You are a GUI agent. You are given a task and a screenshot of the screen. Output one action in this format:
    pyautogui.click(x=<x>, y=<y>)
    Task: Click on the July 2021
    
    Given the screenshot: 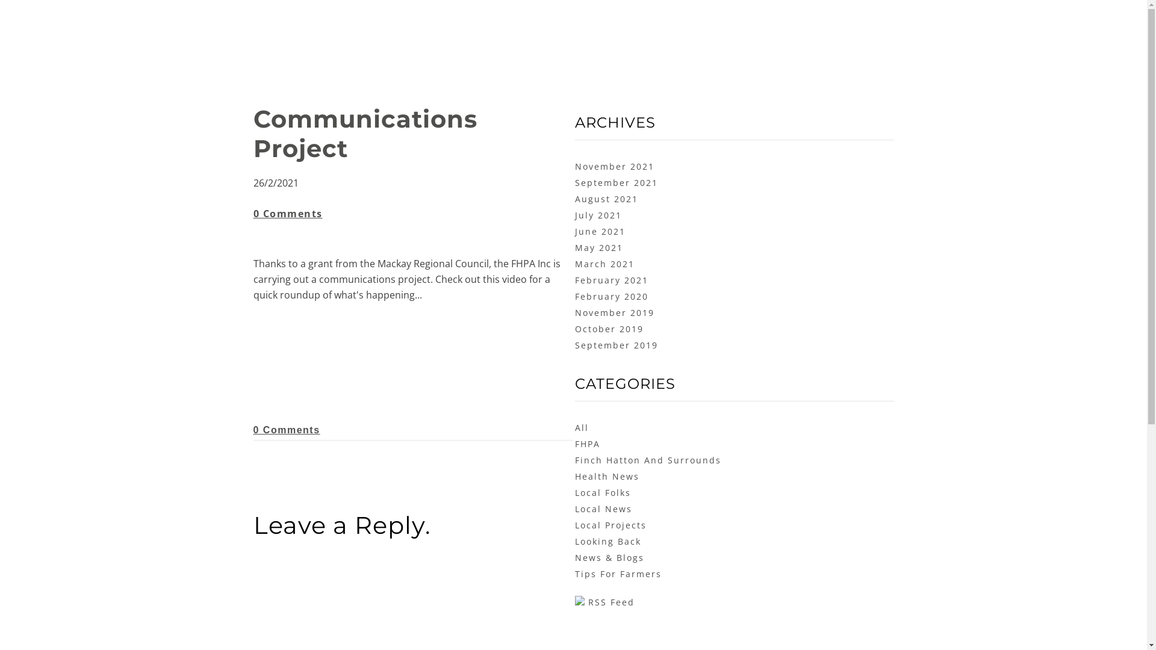 What is the action you would take?
    pyautogui.click(x=598, y=215)
    